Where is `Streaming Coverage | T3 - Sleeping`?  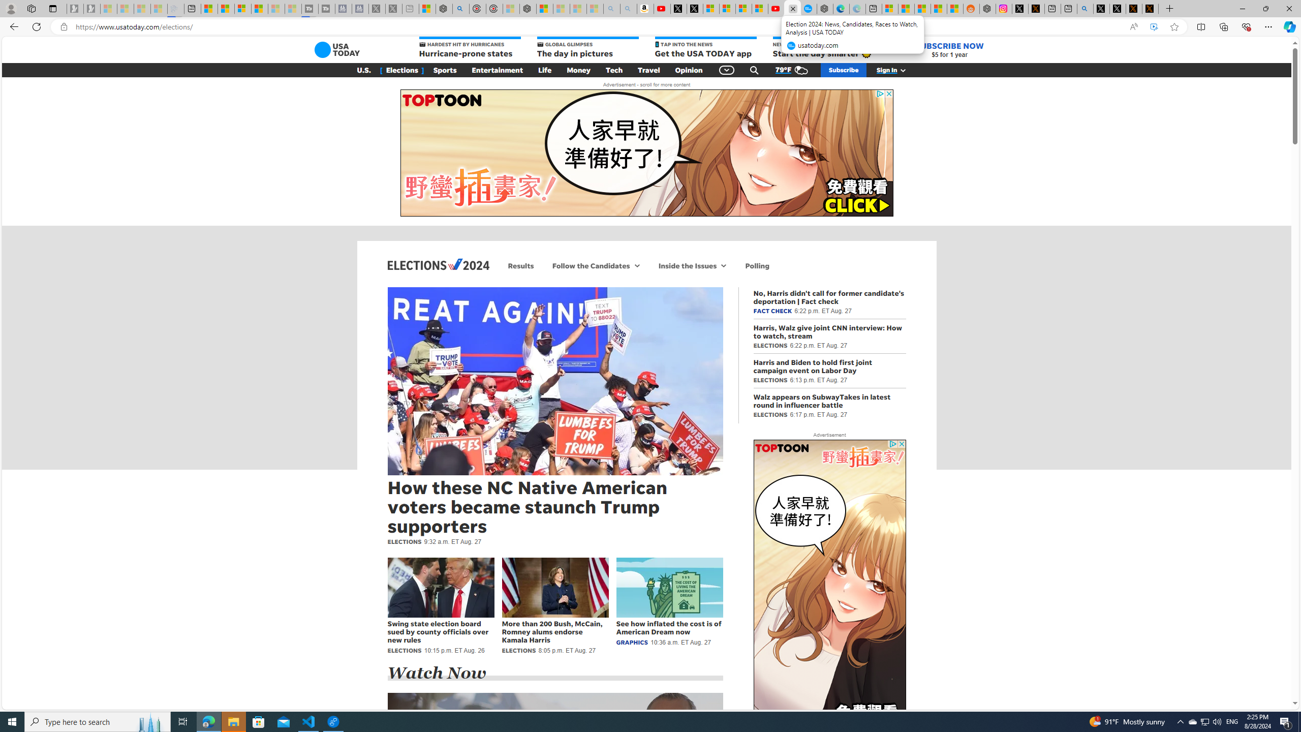 Streaming Coverage | T3 - Sleeping is located at coordinates (310, 9).